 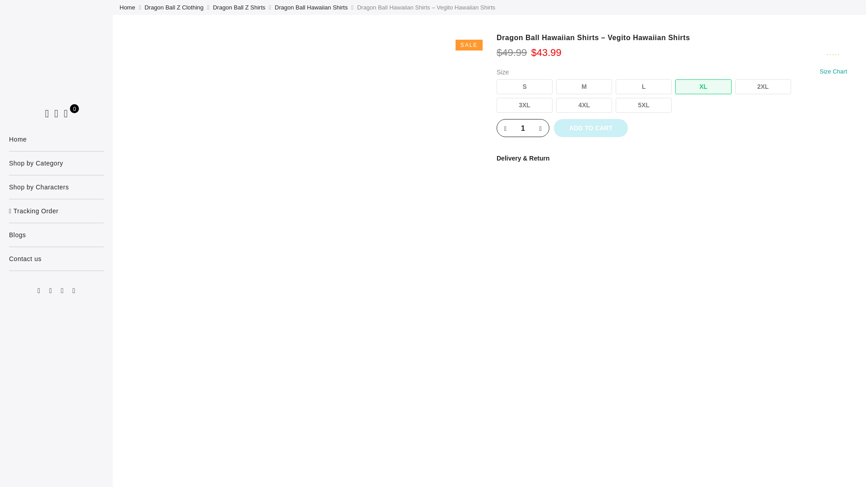 I want to click on 2XL, so click(x=763, y=87).